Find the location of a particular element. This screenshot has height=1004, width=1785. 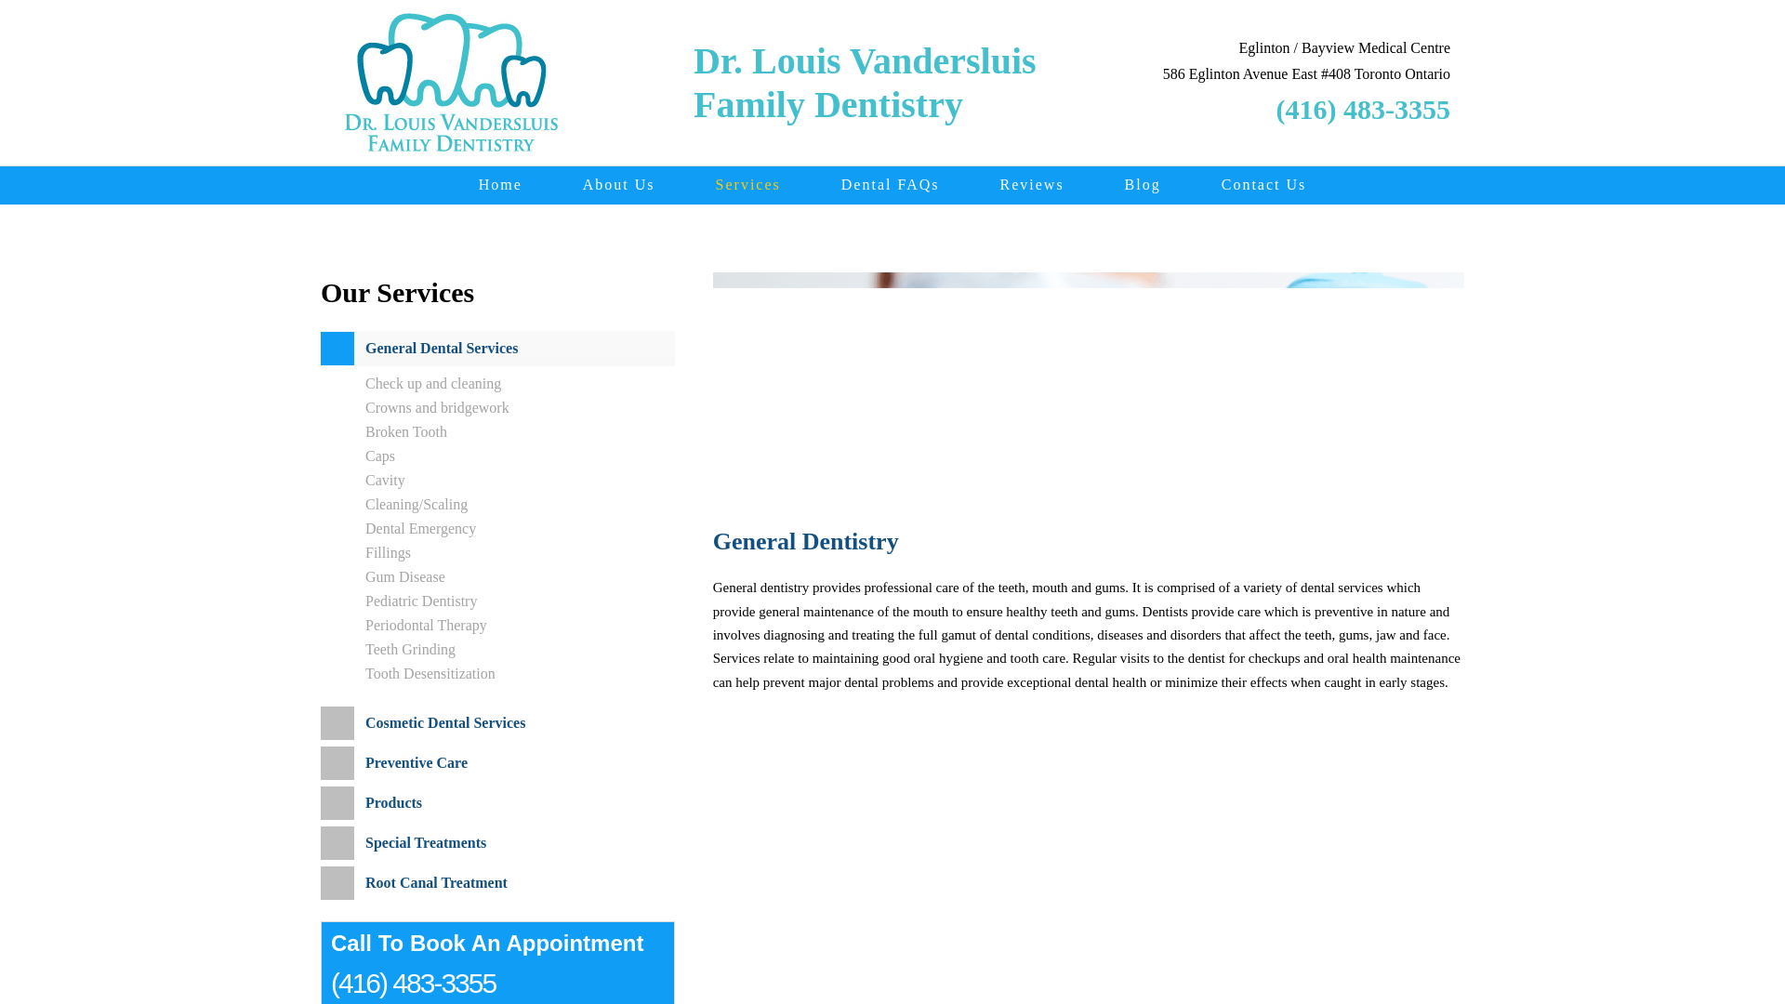

Contact Us is located at coordinates (1263, 185).